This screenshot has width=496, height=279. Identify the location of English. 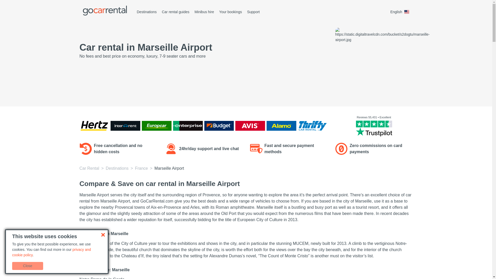
(401, 12).